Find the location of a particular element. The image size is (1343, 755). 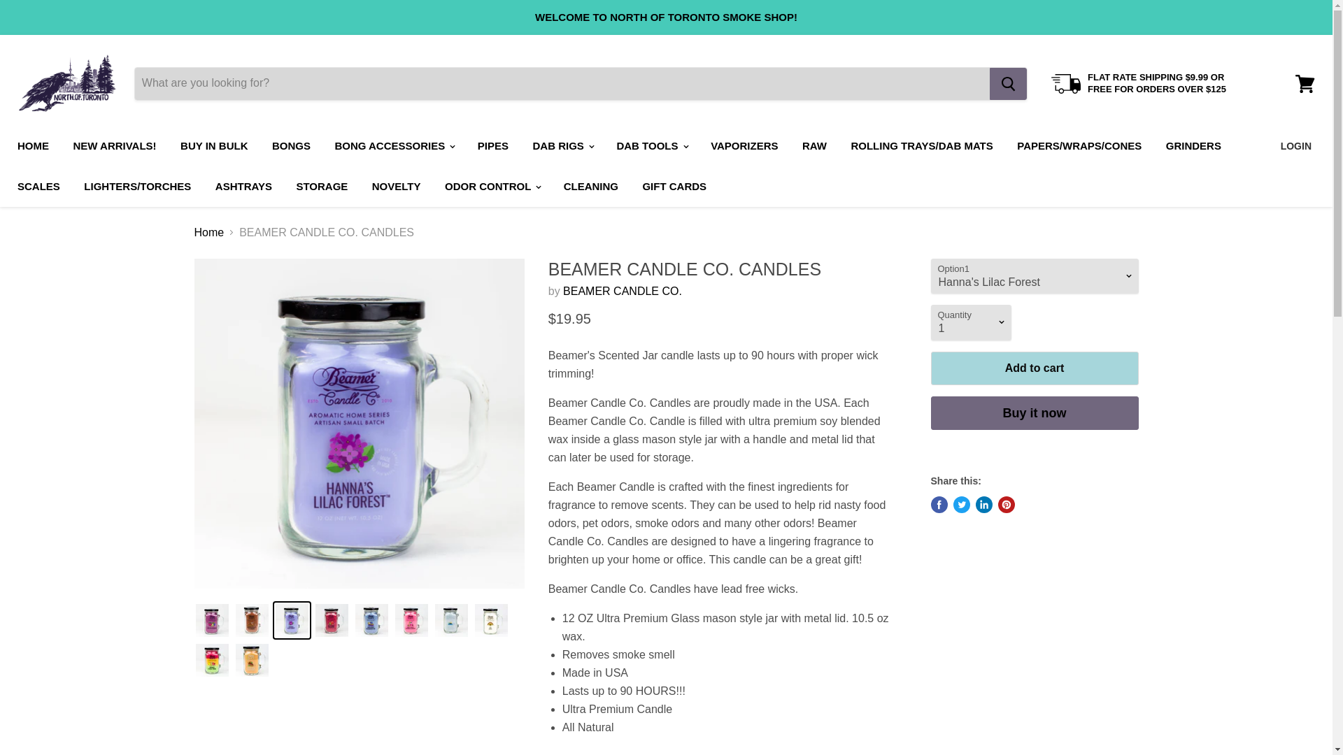

HOME is located at coordinates (32, 145).